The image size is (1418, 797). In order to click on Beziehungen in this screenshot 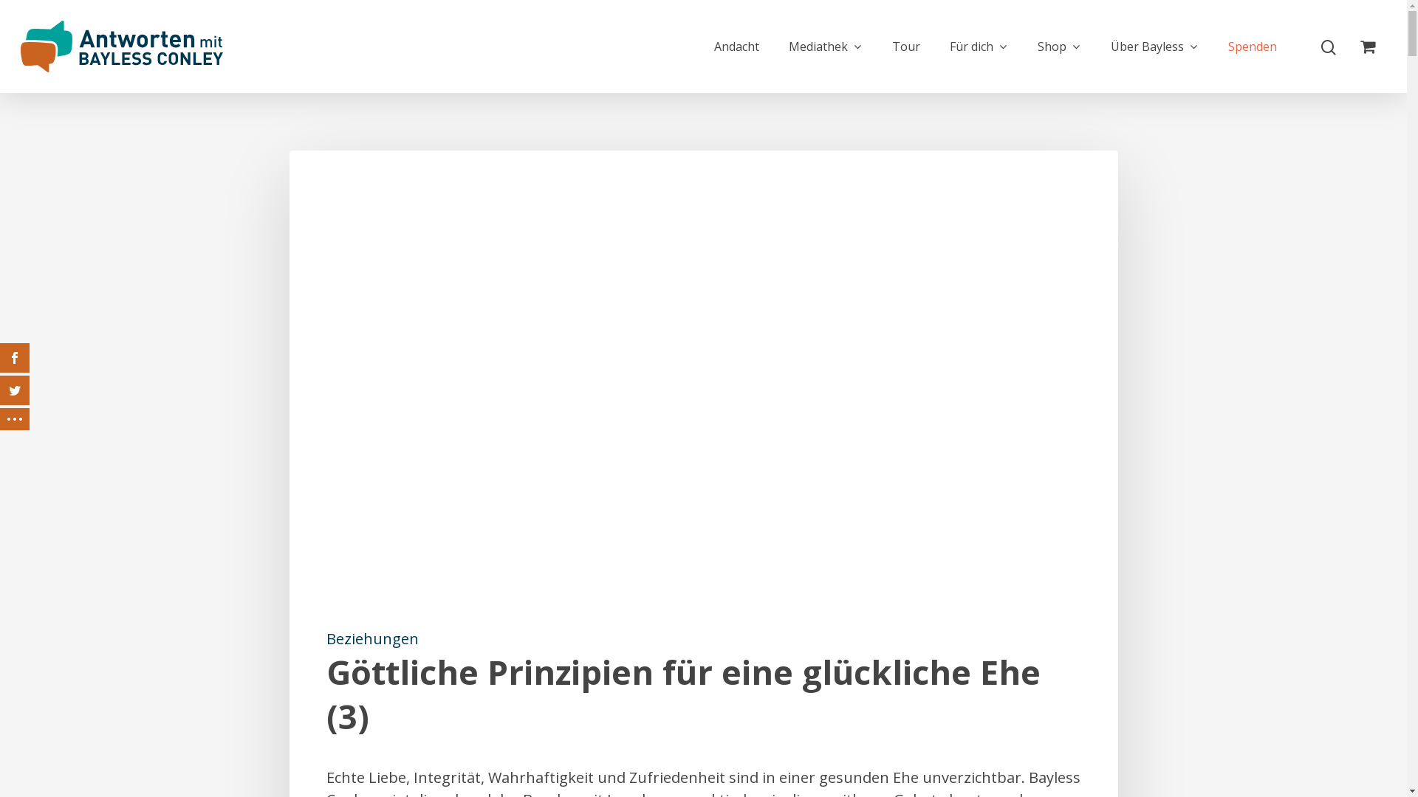, I will do `click(372, 639)`.